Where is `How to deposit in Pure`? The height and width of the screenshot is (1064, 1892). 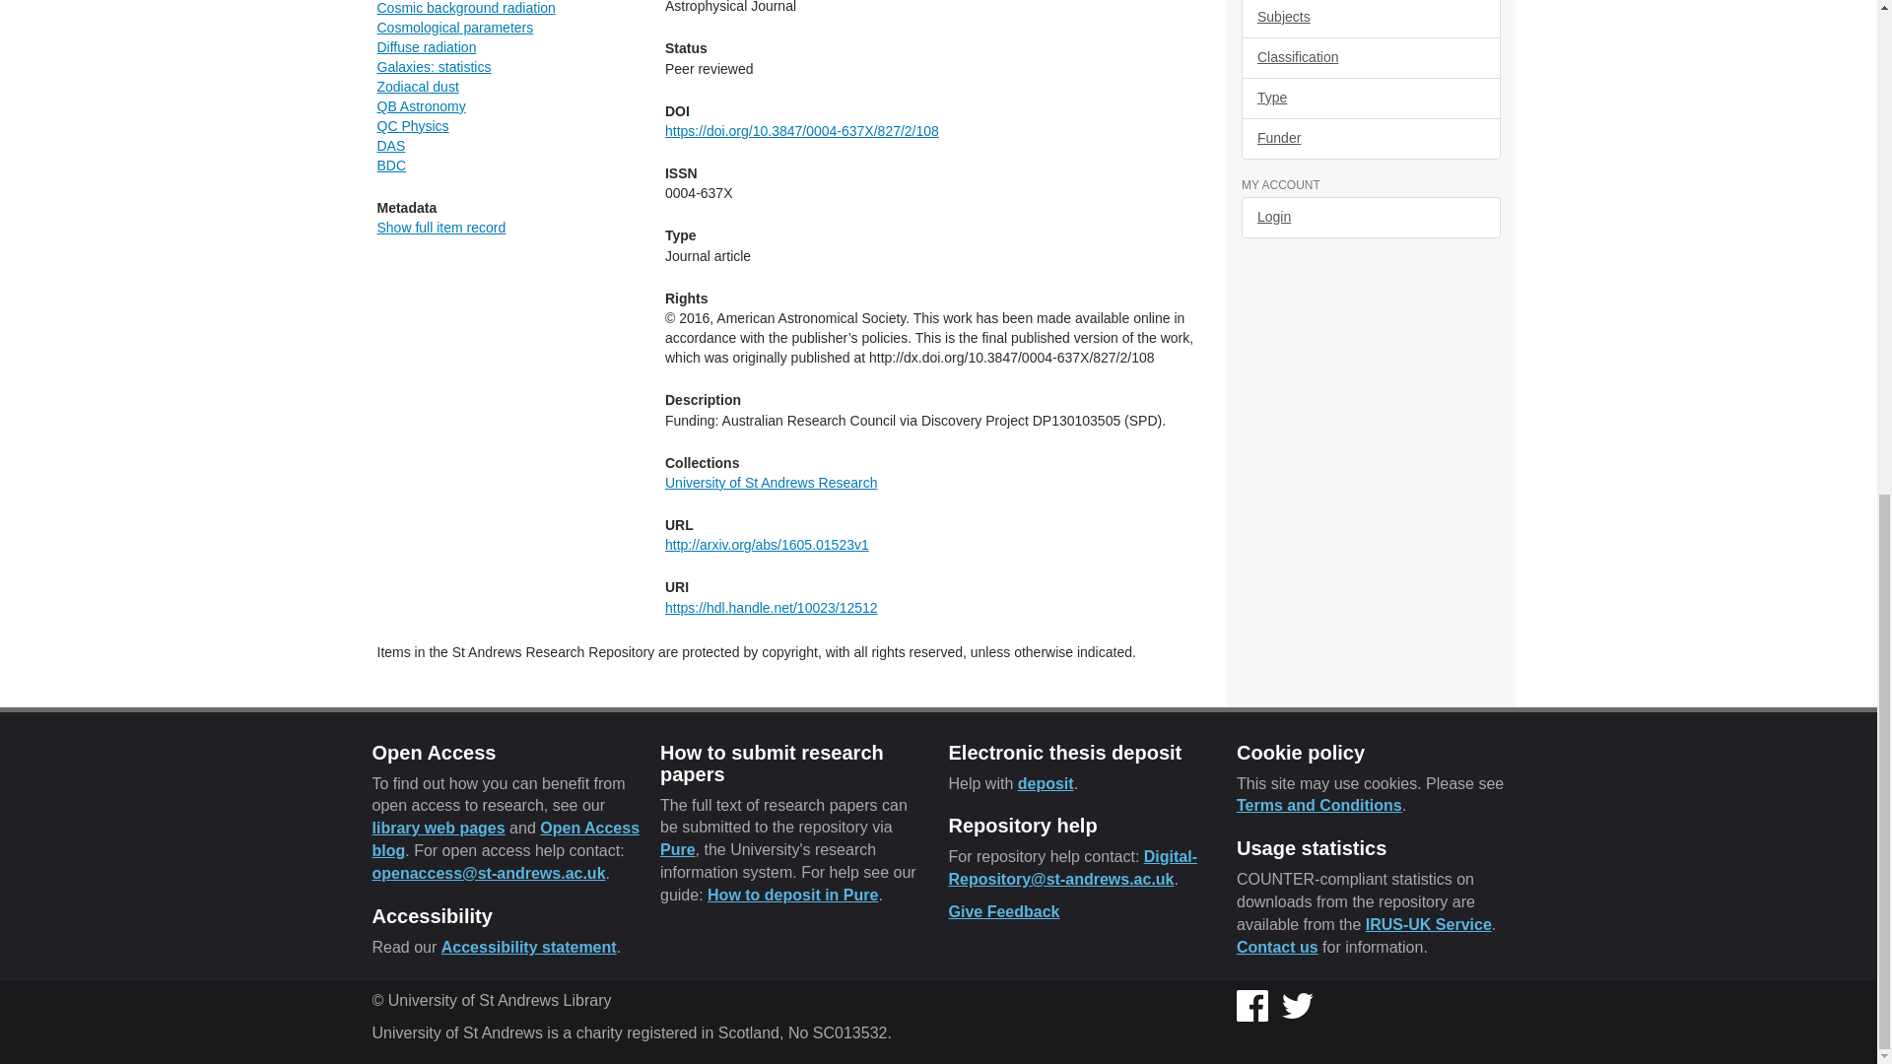 How to deposit in Pure is located at coordinates (792, 895).